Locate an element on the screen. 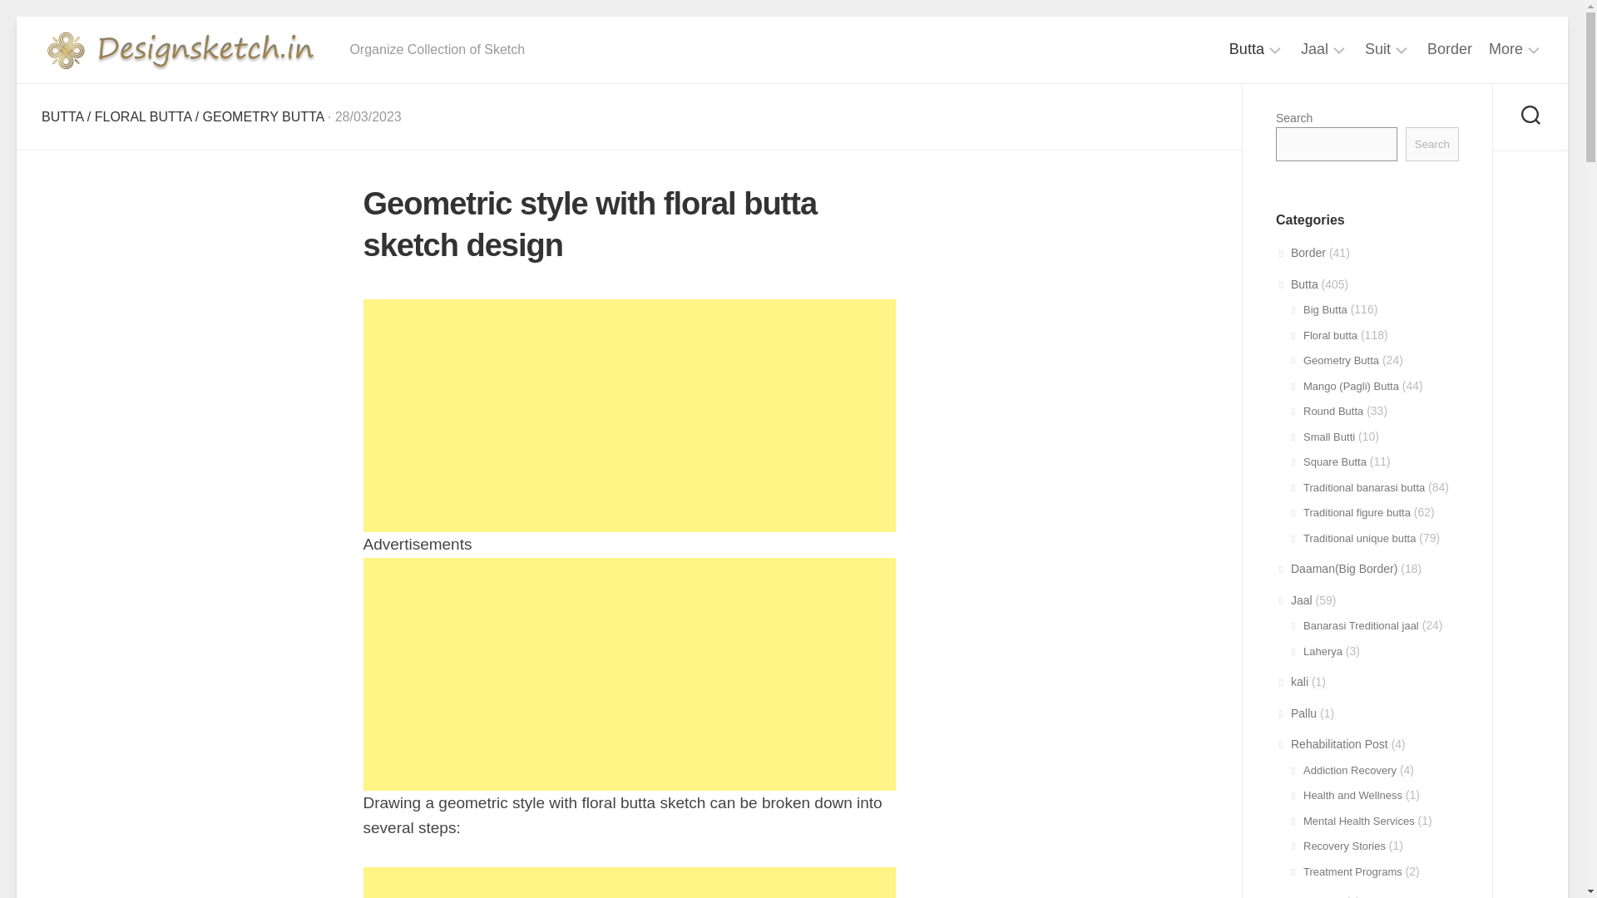 The image size is (1597, 898). Advertisement is located at coordinates (628, 883).